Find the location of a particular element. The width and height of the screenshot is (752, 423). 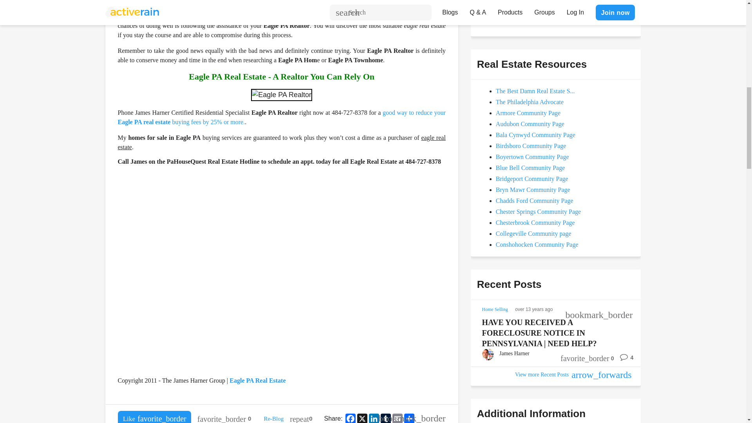

The Philadelphia Advocate is located at coordinates (530, 102).